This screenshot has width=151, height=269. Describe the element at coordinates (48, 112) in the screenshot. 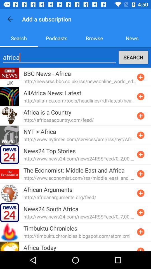

I see `flip to africa is a icon` at that location.